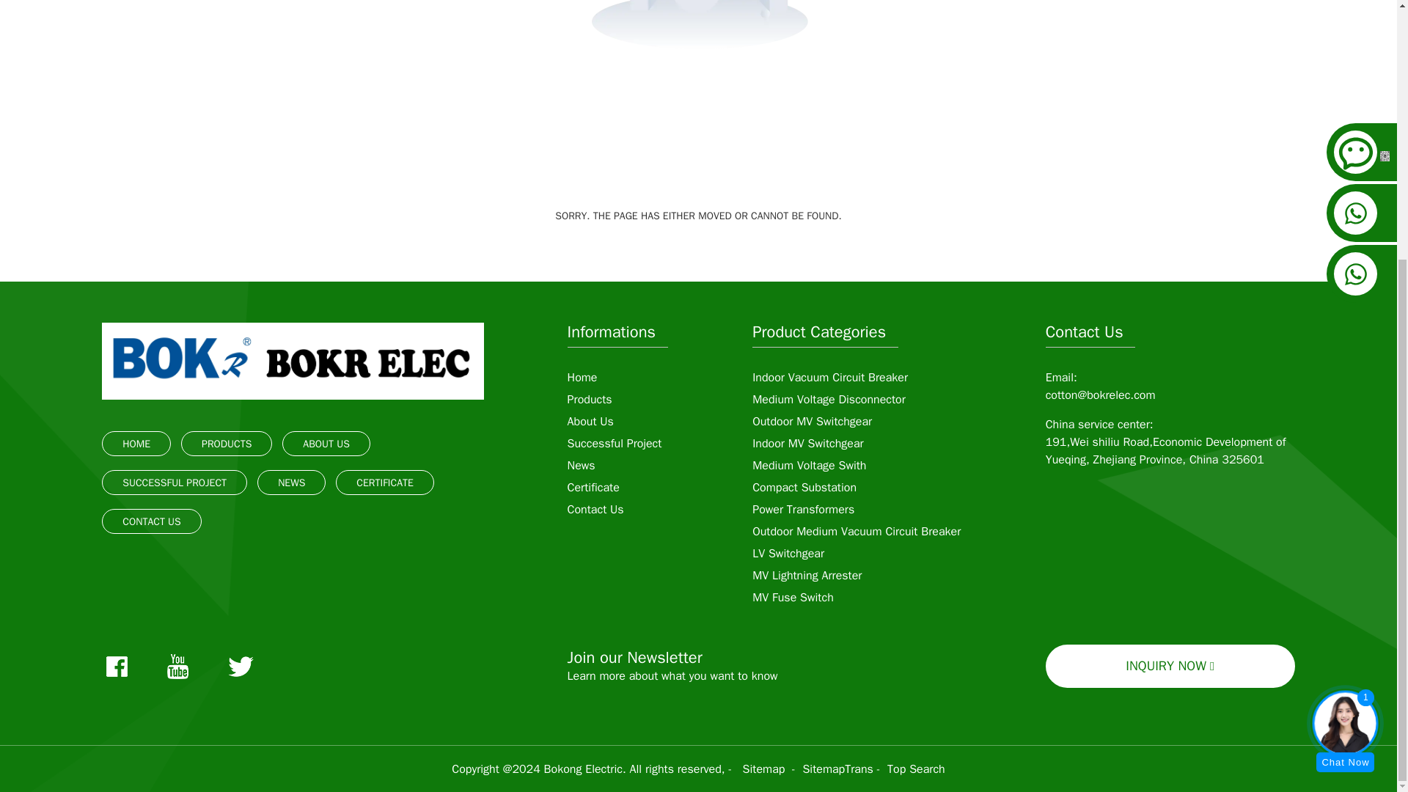  Describe the element at coordinates (590, 421) in the screenshot. I see `About Us` at that location.